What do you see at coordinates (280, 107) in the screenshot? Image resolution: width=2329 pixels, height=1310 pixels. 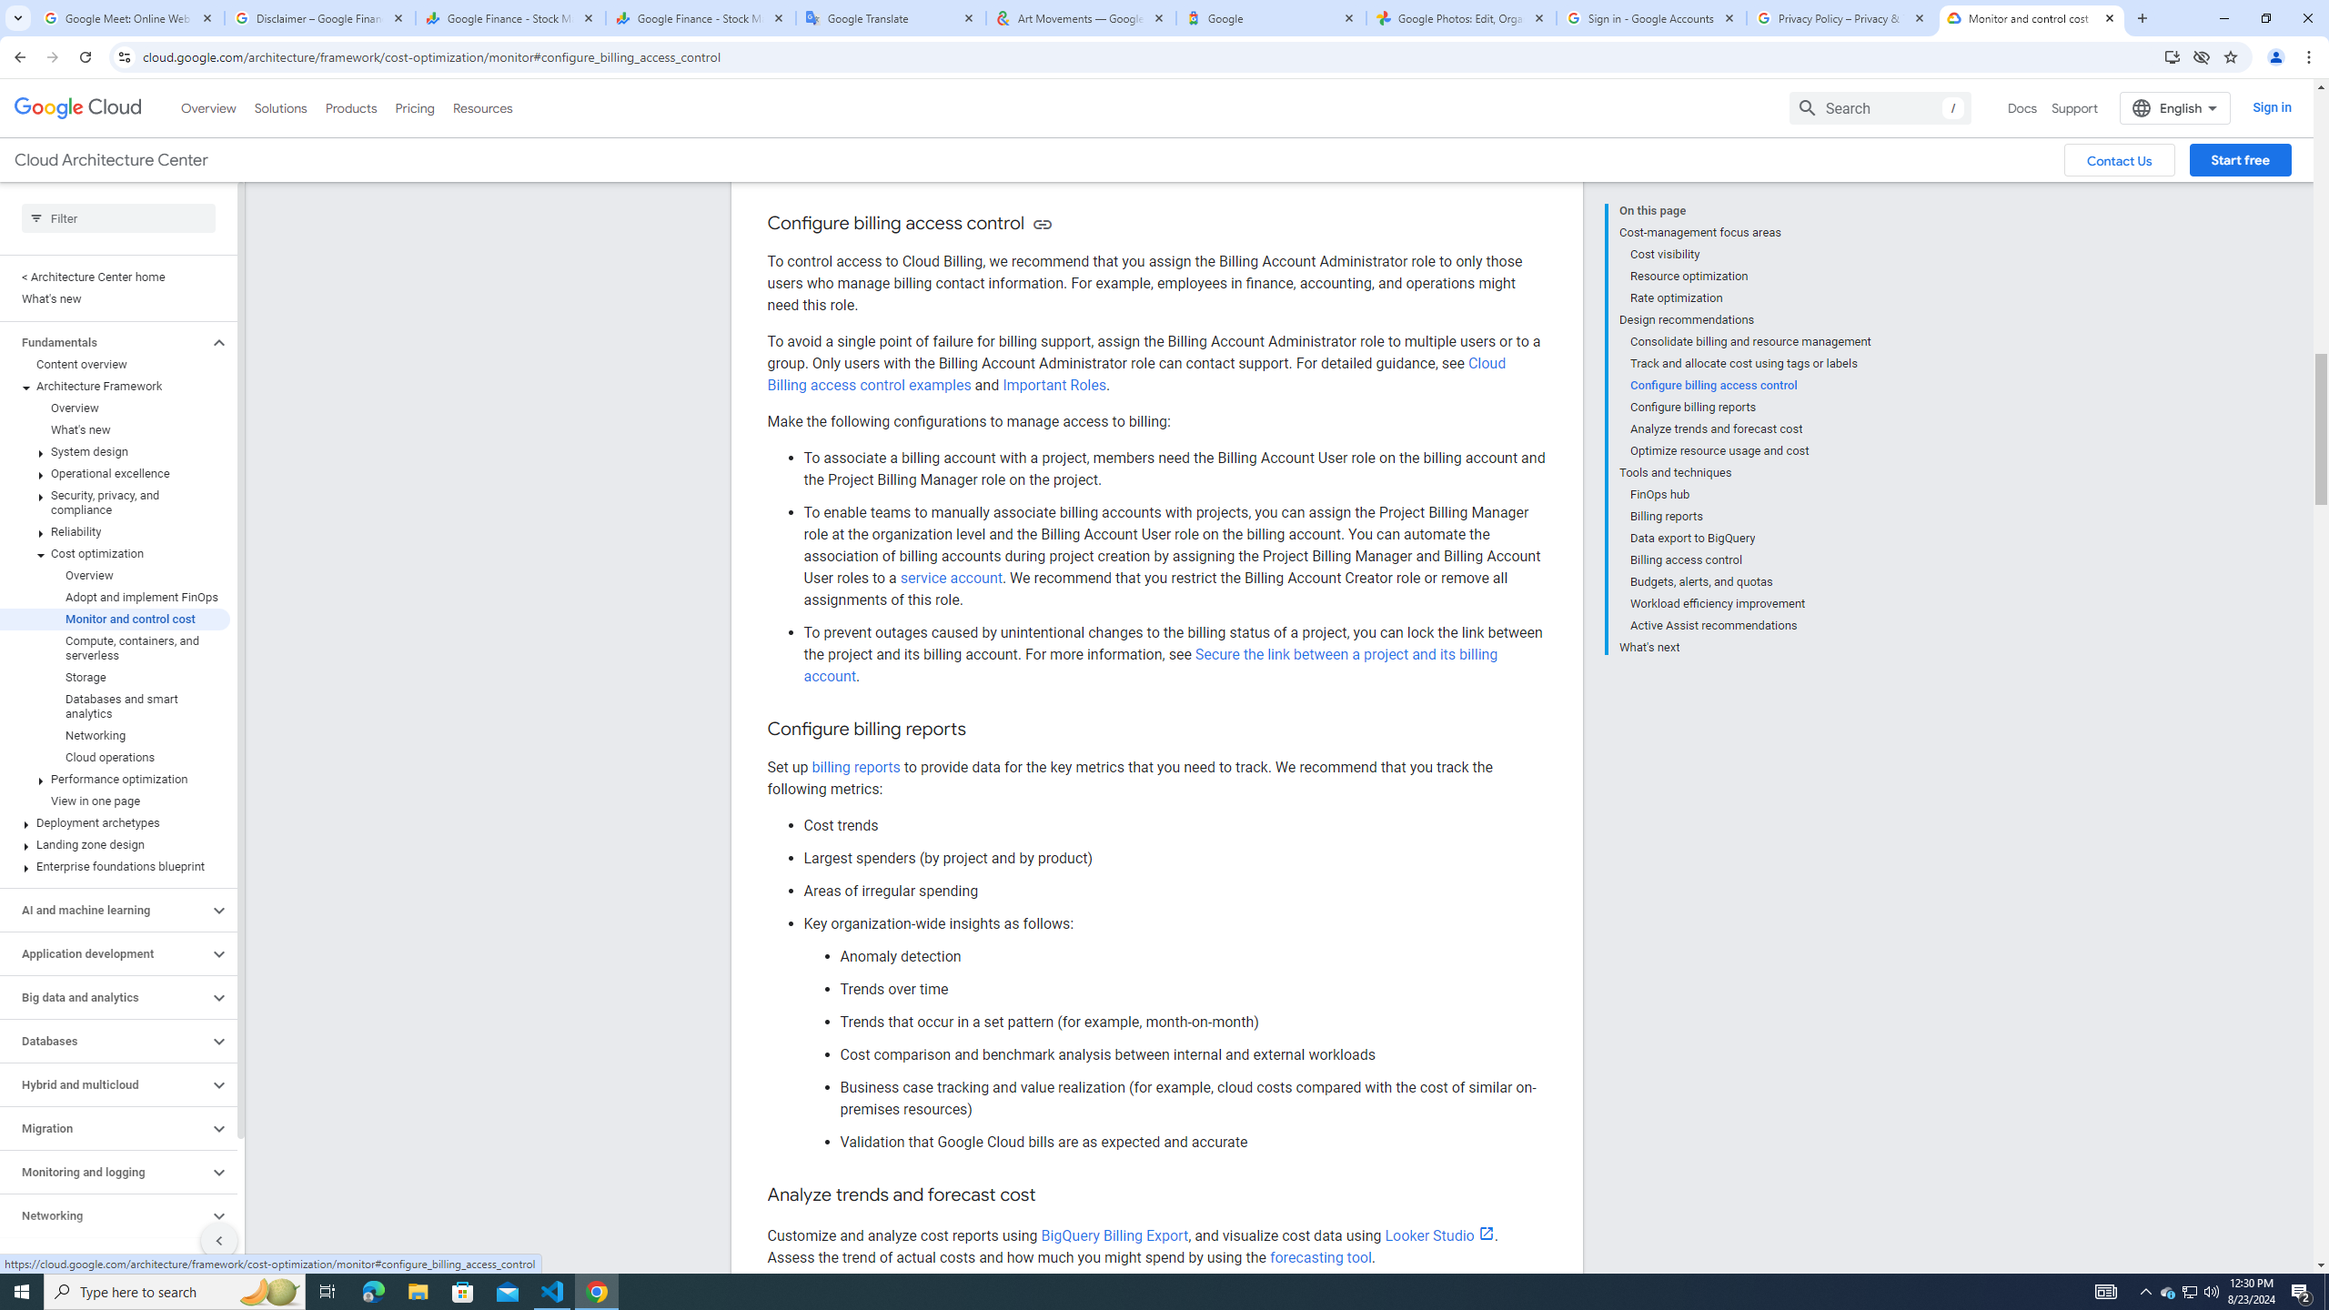 I see `Solutions` at bounding box center [280, 107].